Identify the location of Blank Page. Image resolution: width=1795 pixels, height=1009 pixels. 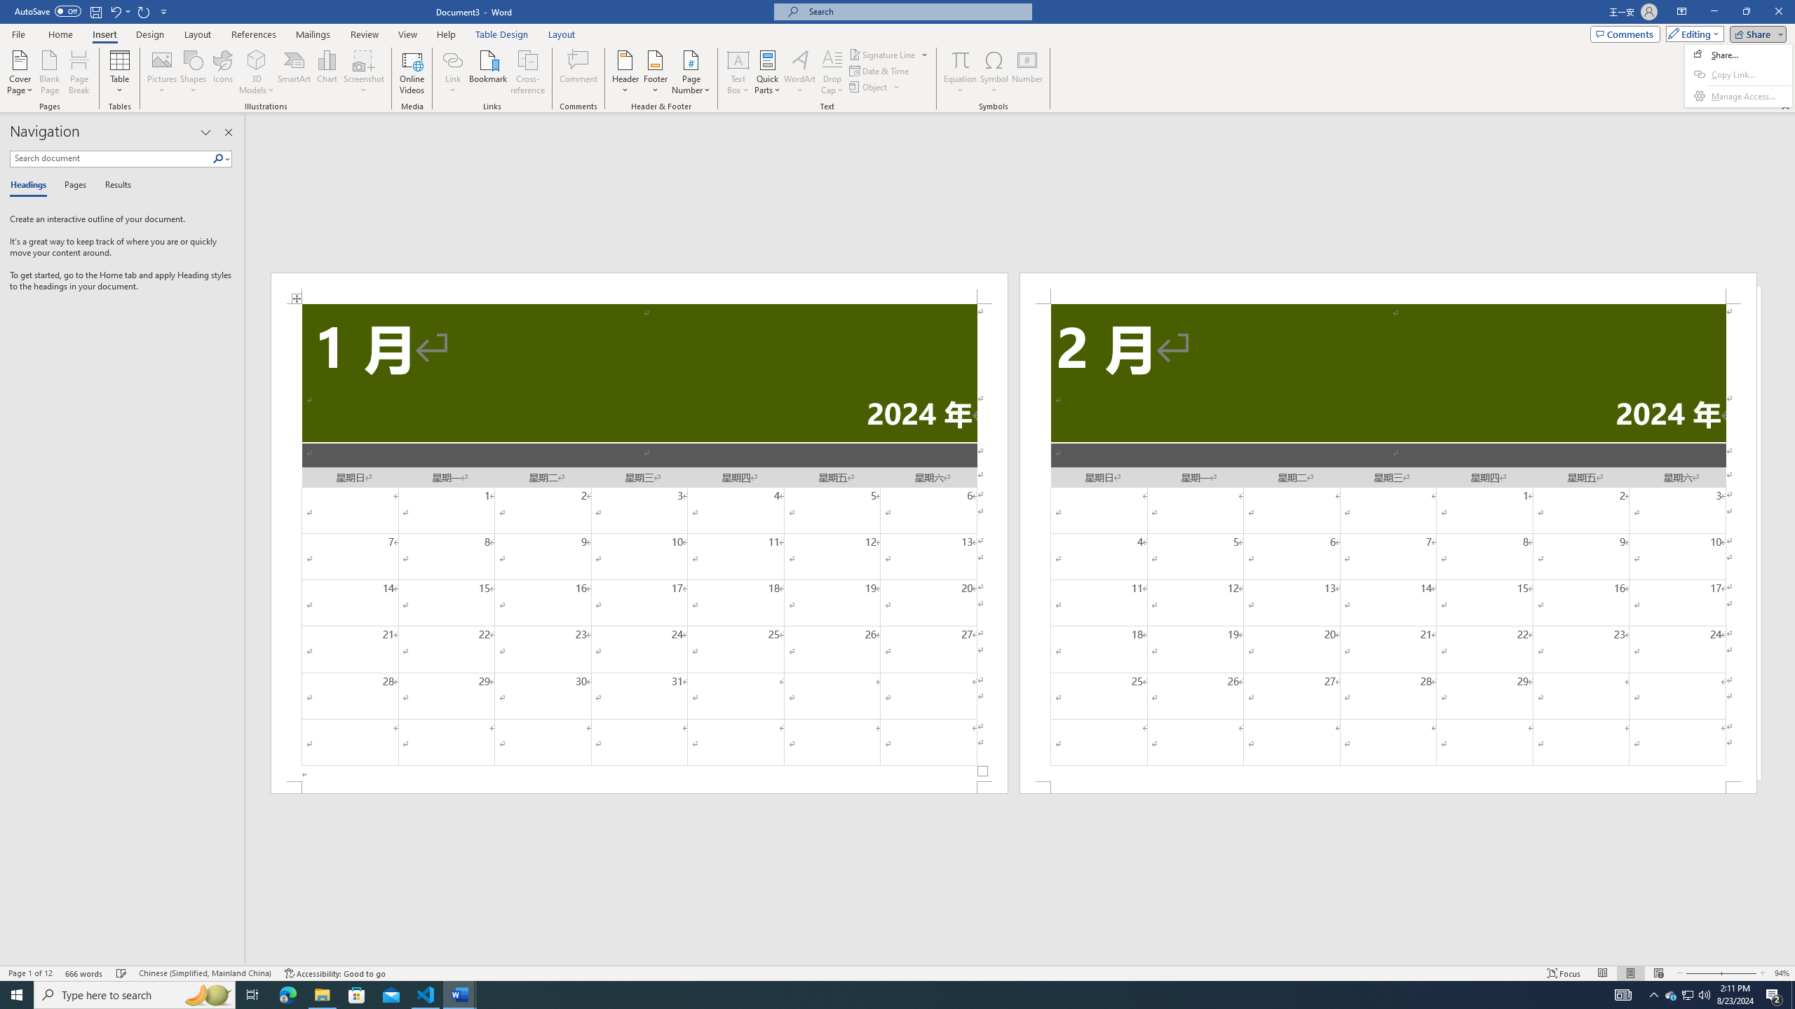
(50, 72).